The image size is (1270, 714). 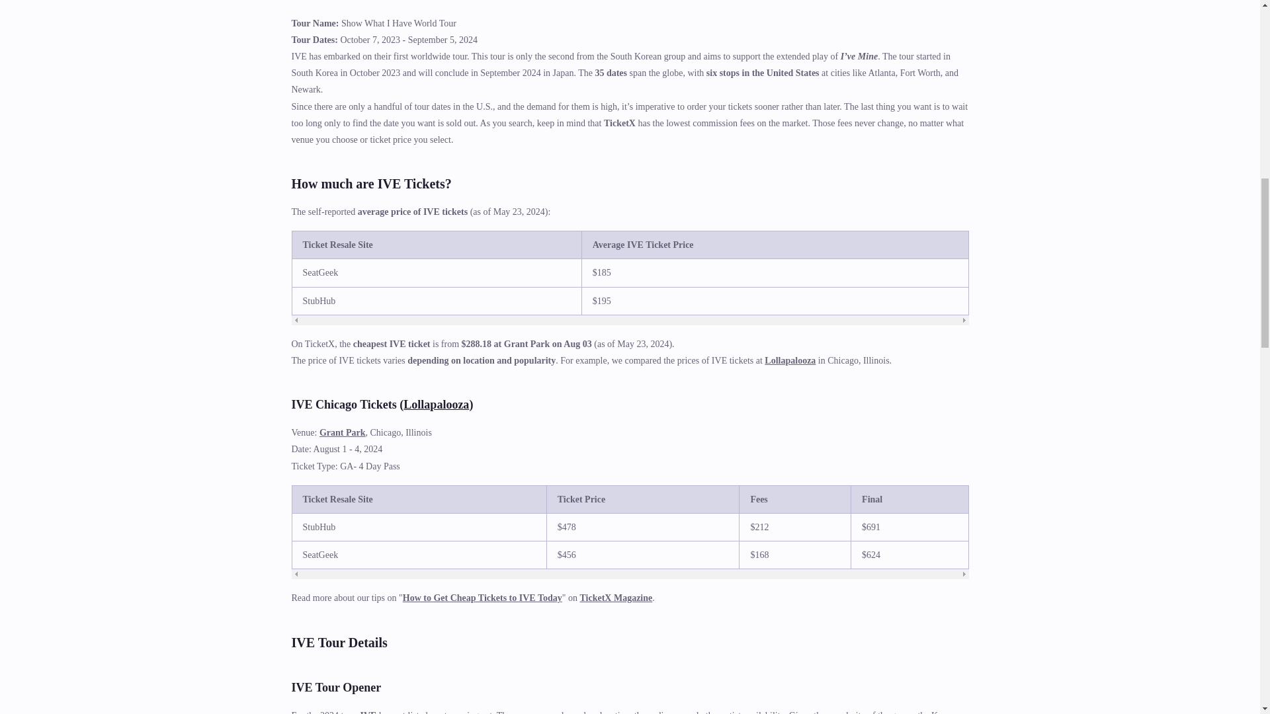 What do you see at coordinates (790, 360) in the screenshot?
I see `Lollapalooza` at bounding box center [790, 360].